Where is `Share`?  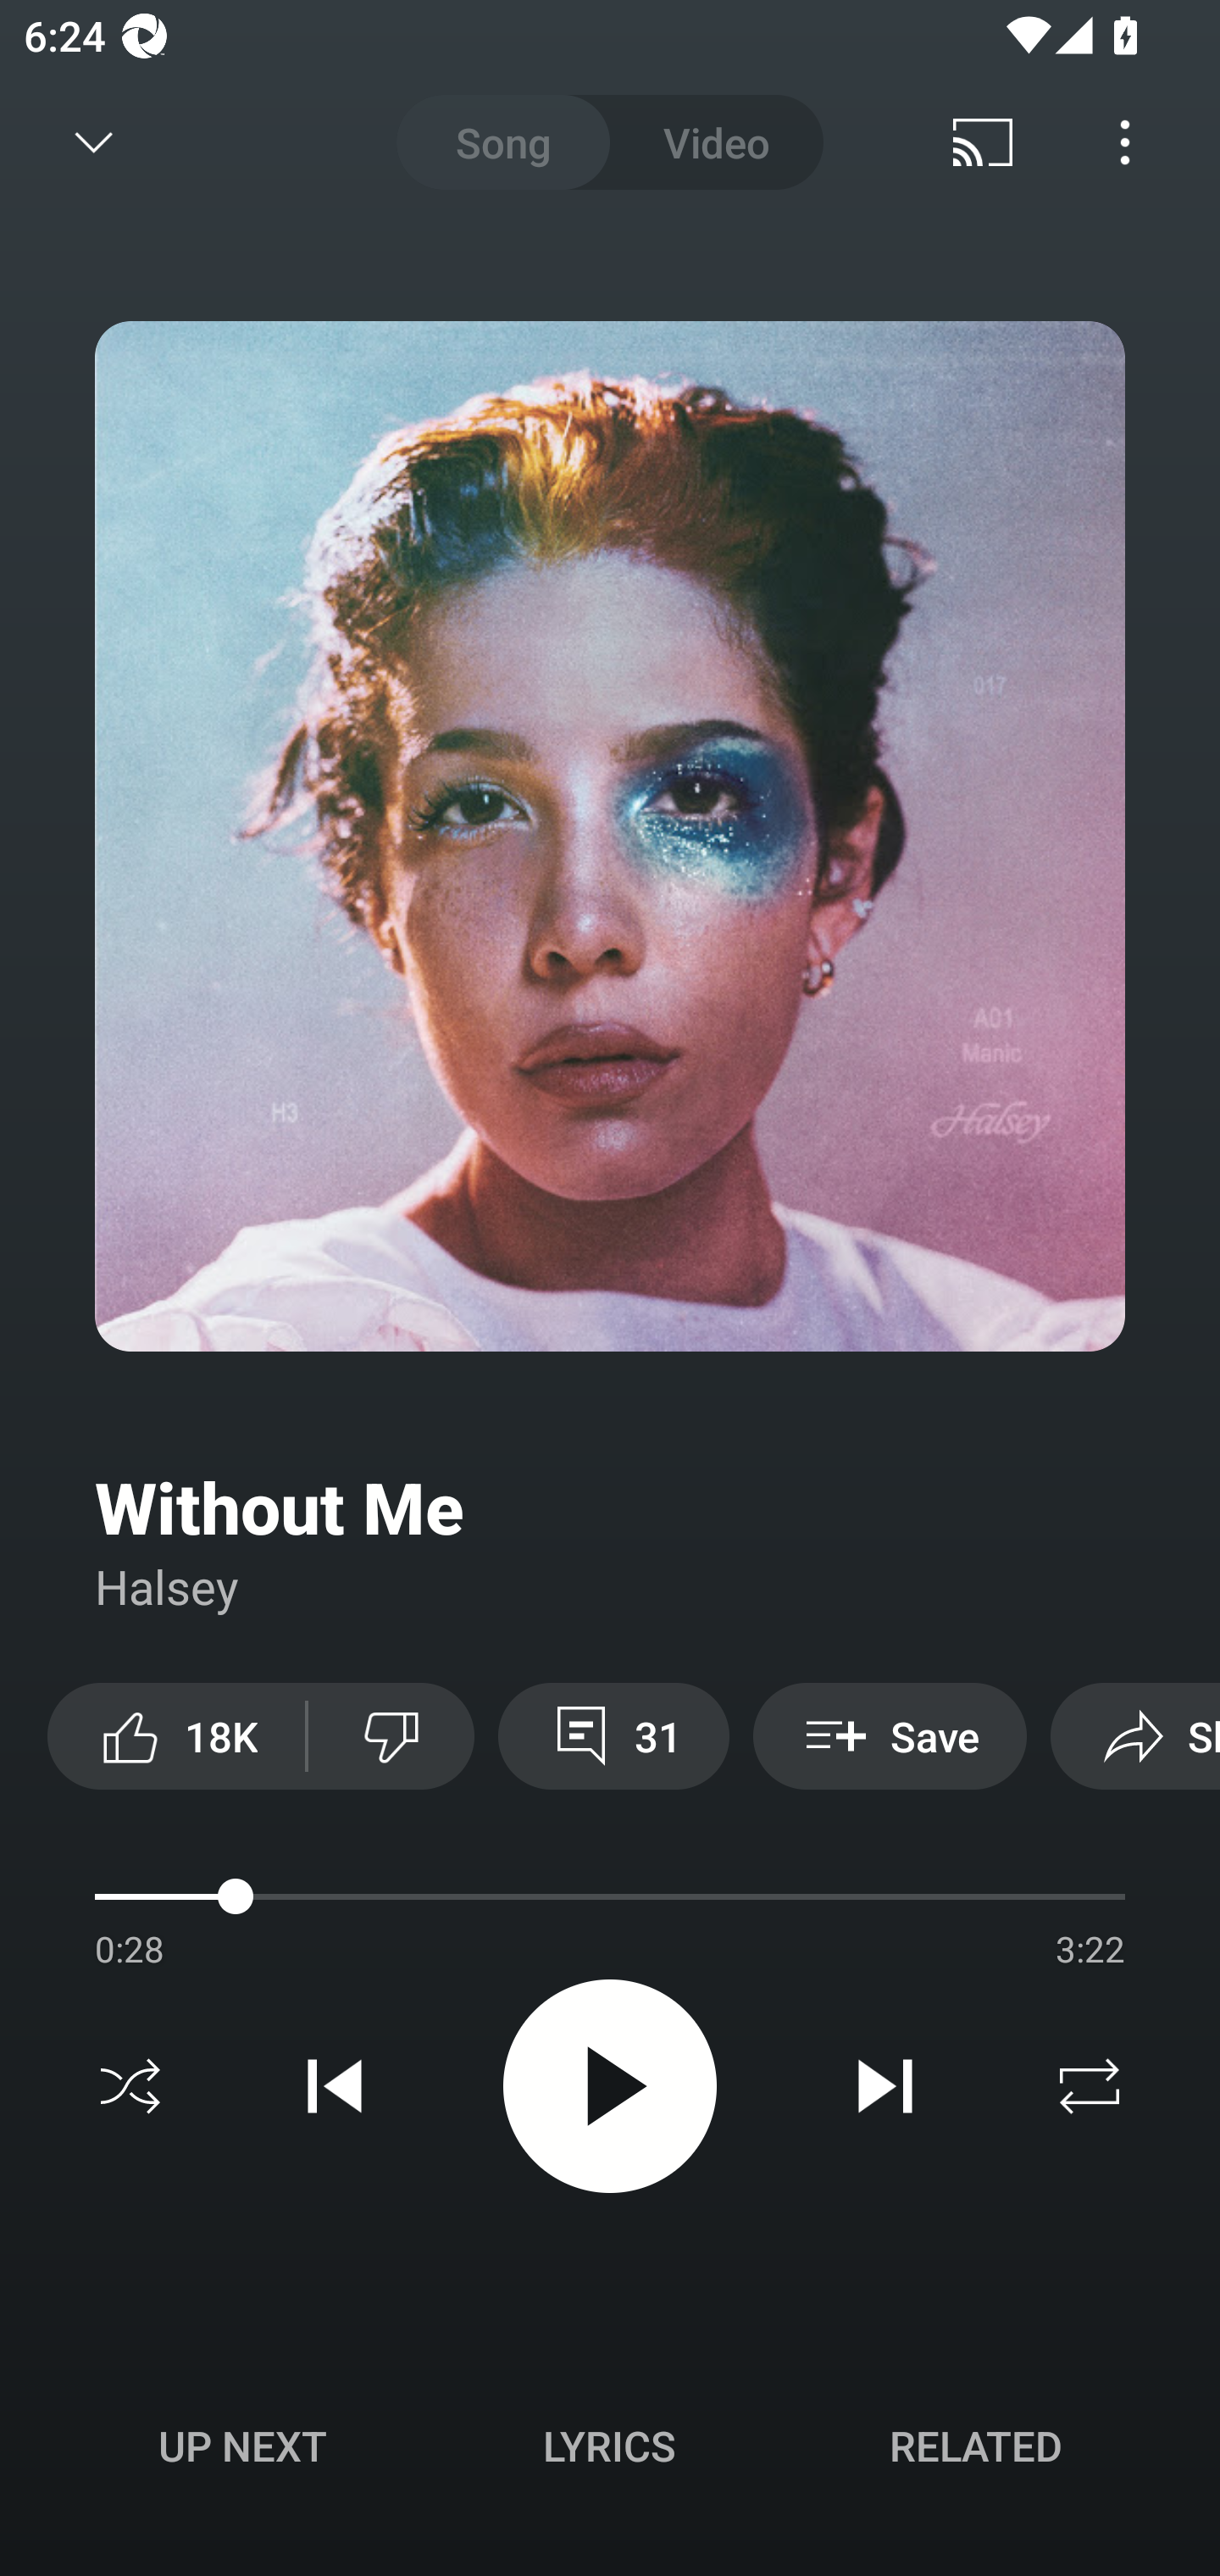
Share is located at coordinates (1135, 1735).